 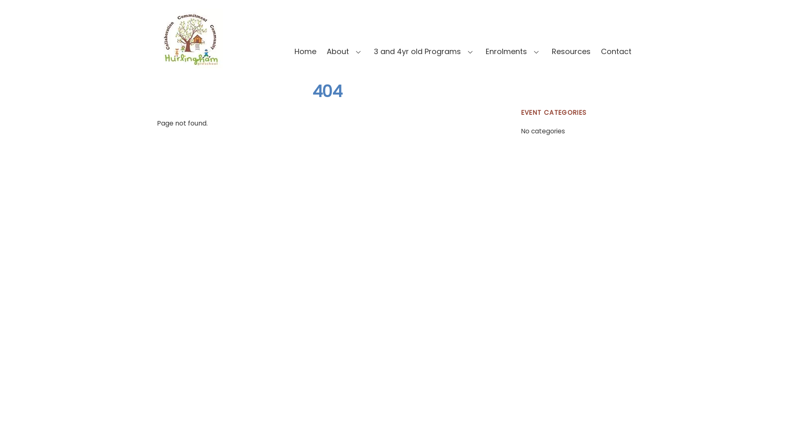 What do you see at coordinates (190, 65) in the screenshot?
I see `Hurlingham Preschool` at bounding box center [190, 65].